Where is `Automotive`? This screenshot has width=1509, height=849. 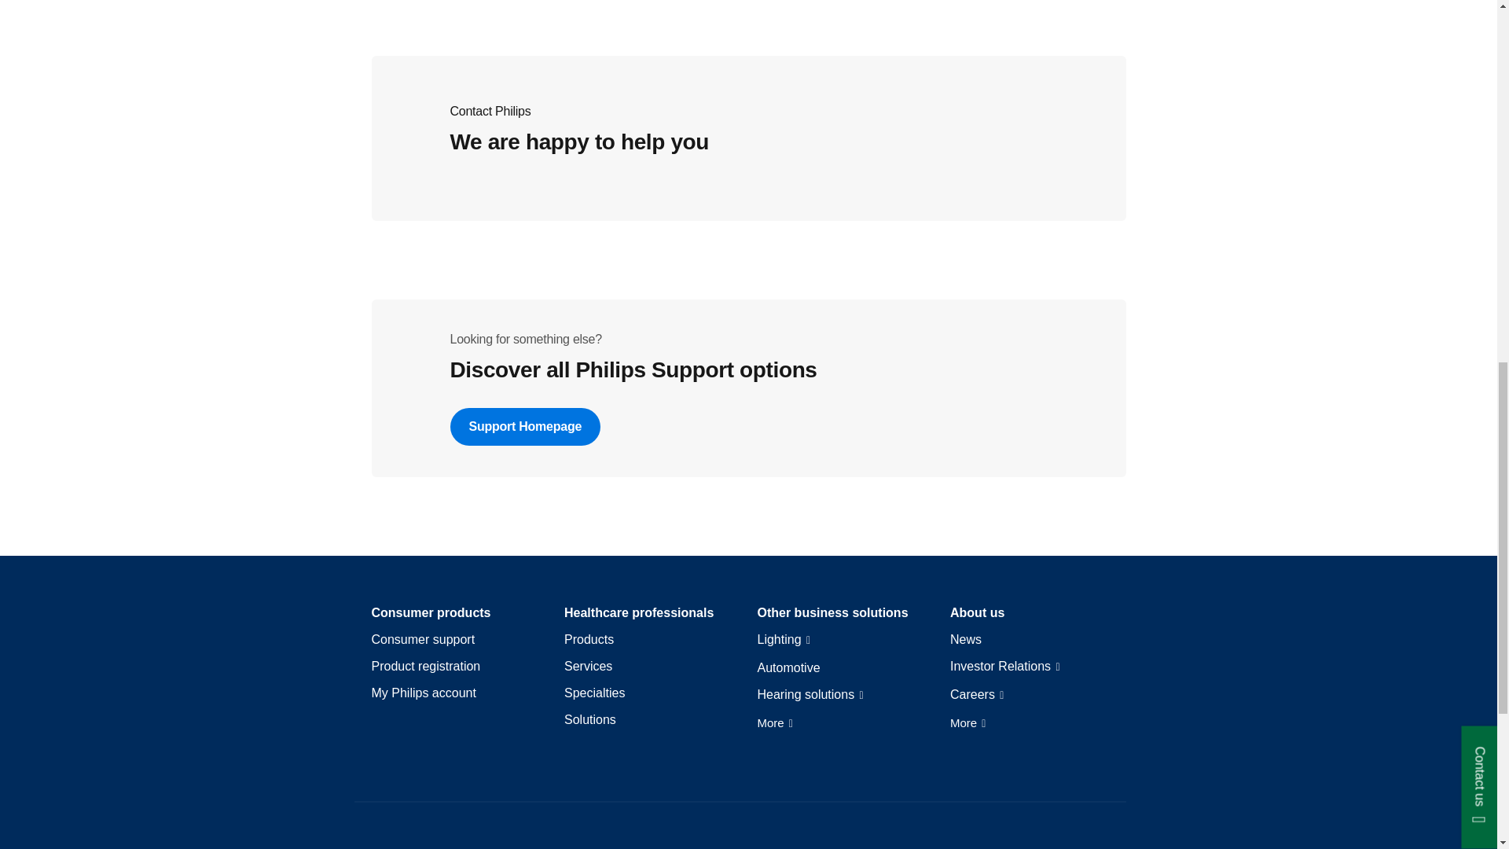 Automotive is located at coordinates (789, 668).